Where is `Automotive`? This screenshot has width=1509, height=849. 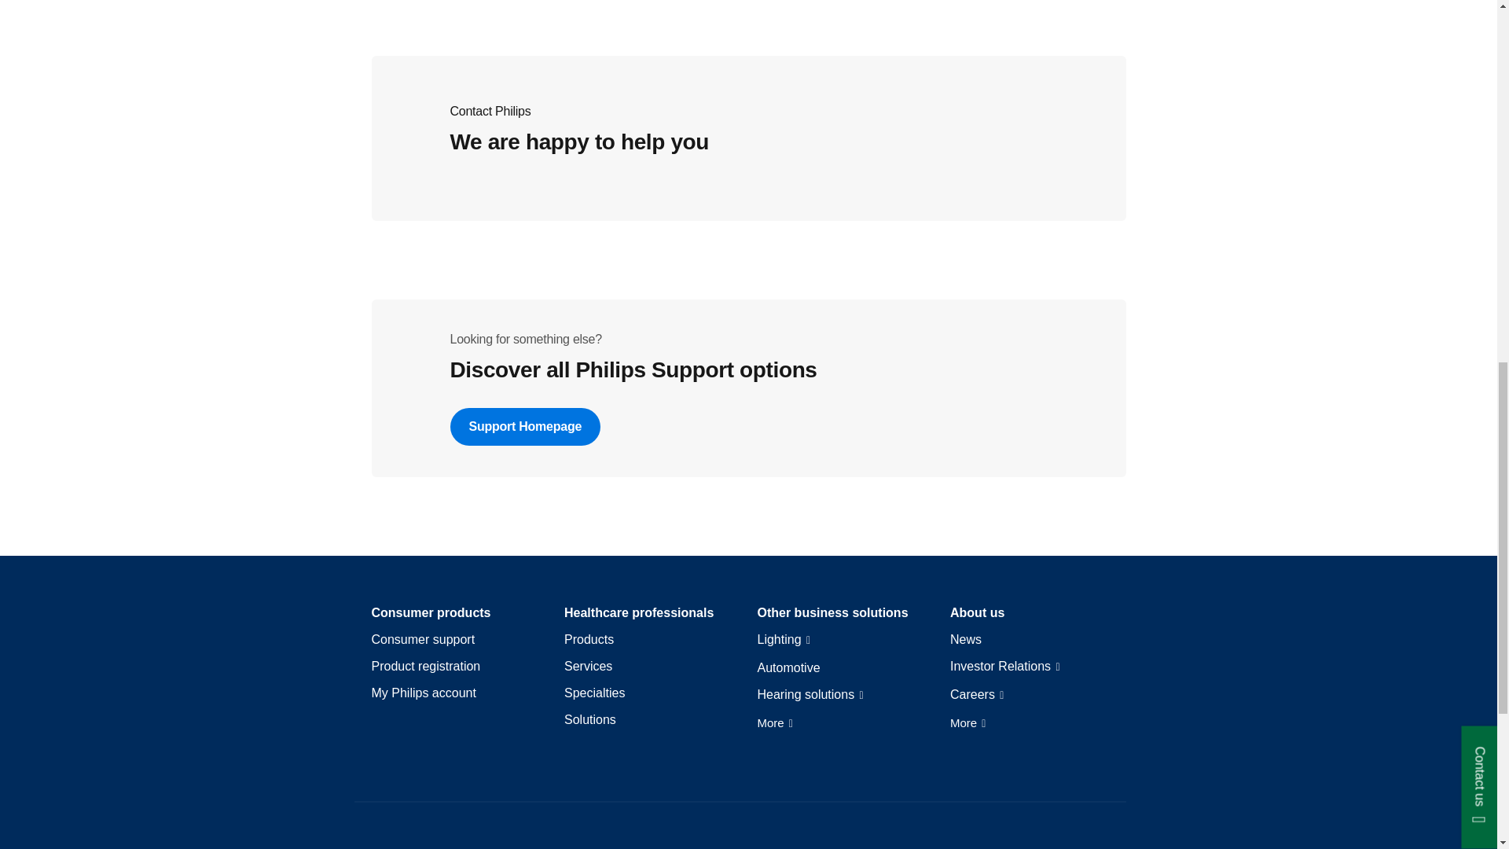 Automotive is located at coordinates (789, 668).